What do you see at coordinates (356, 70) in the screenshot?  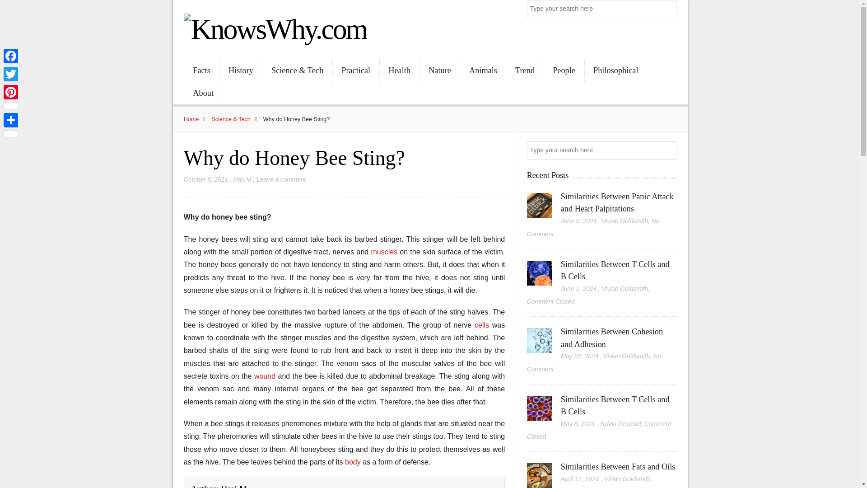 I see `Practical` at bounding box center [356, 70].